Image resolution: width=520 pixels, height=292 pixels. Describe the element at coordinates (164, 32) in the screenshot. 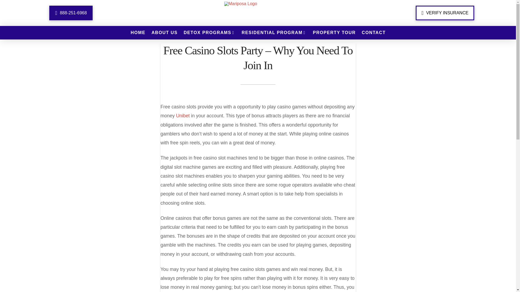

I see `ABOUT US` at that location.